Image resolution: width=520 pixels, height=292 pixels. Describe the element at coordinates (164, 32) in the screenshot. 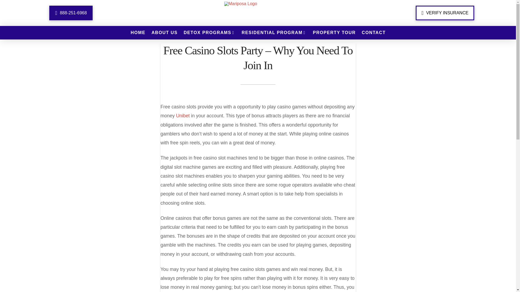

I see `ABOUT US` at that location.